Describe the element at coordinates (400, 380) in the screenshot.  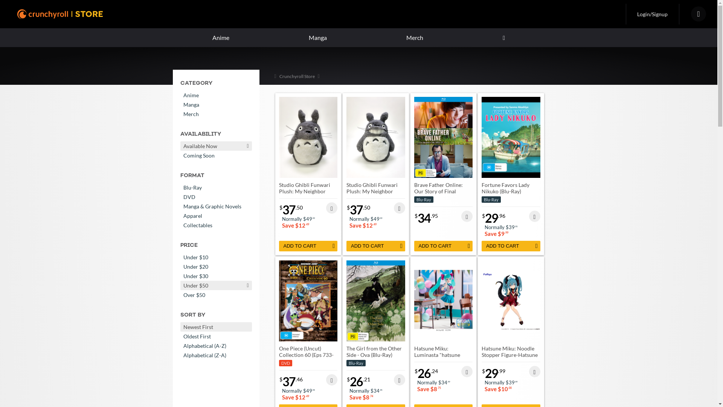
I see `Add to My Wishlist` at that location.